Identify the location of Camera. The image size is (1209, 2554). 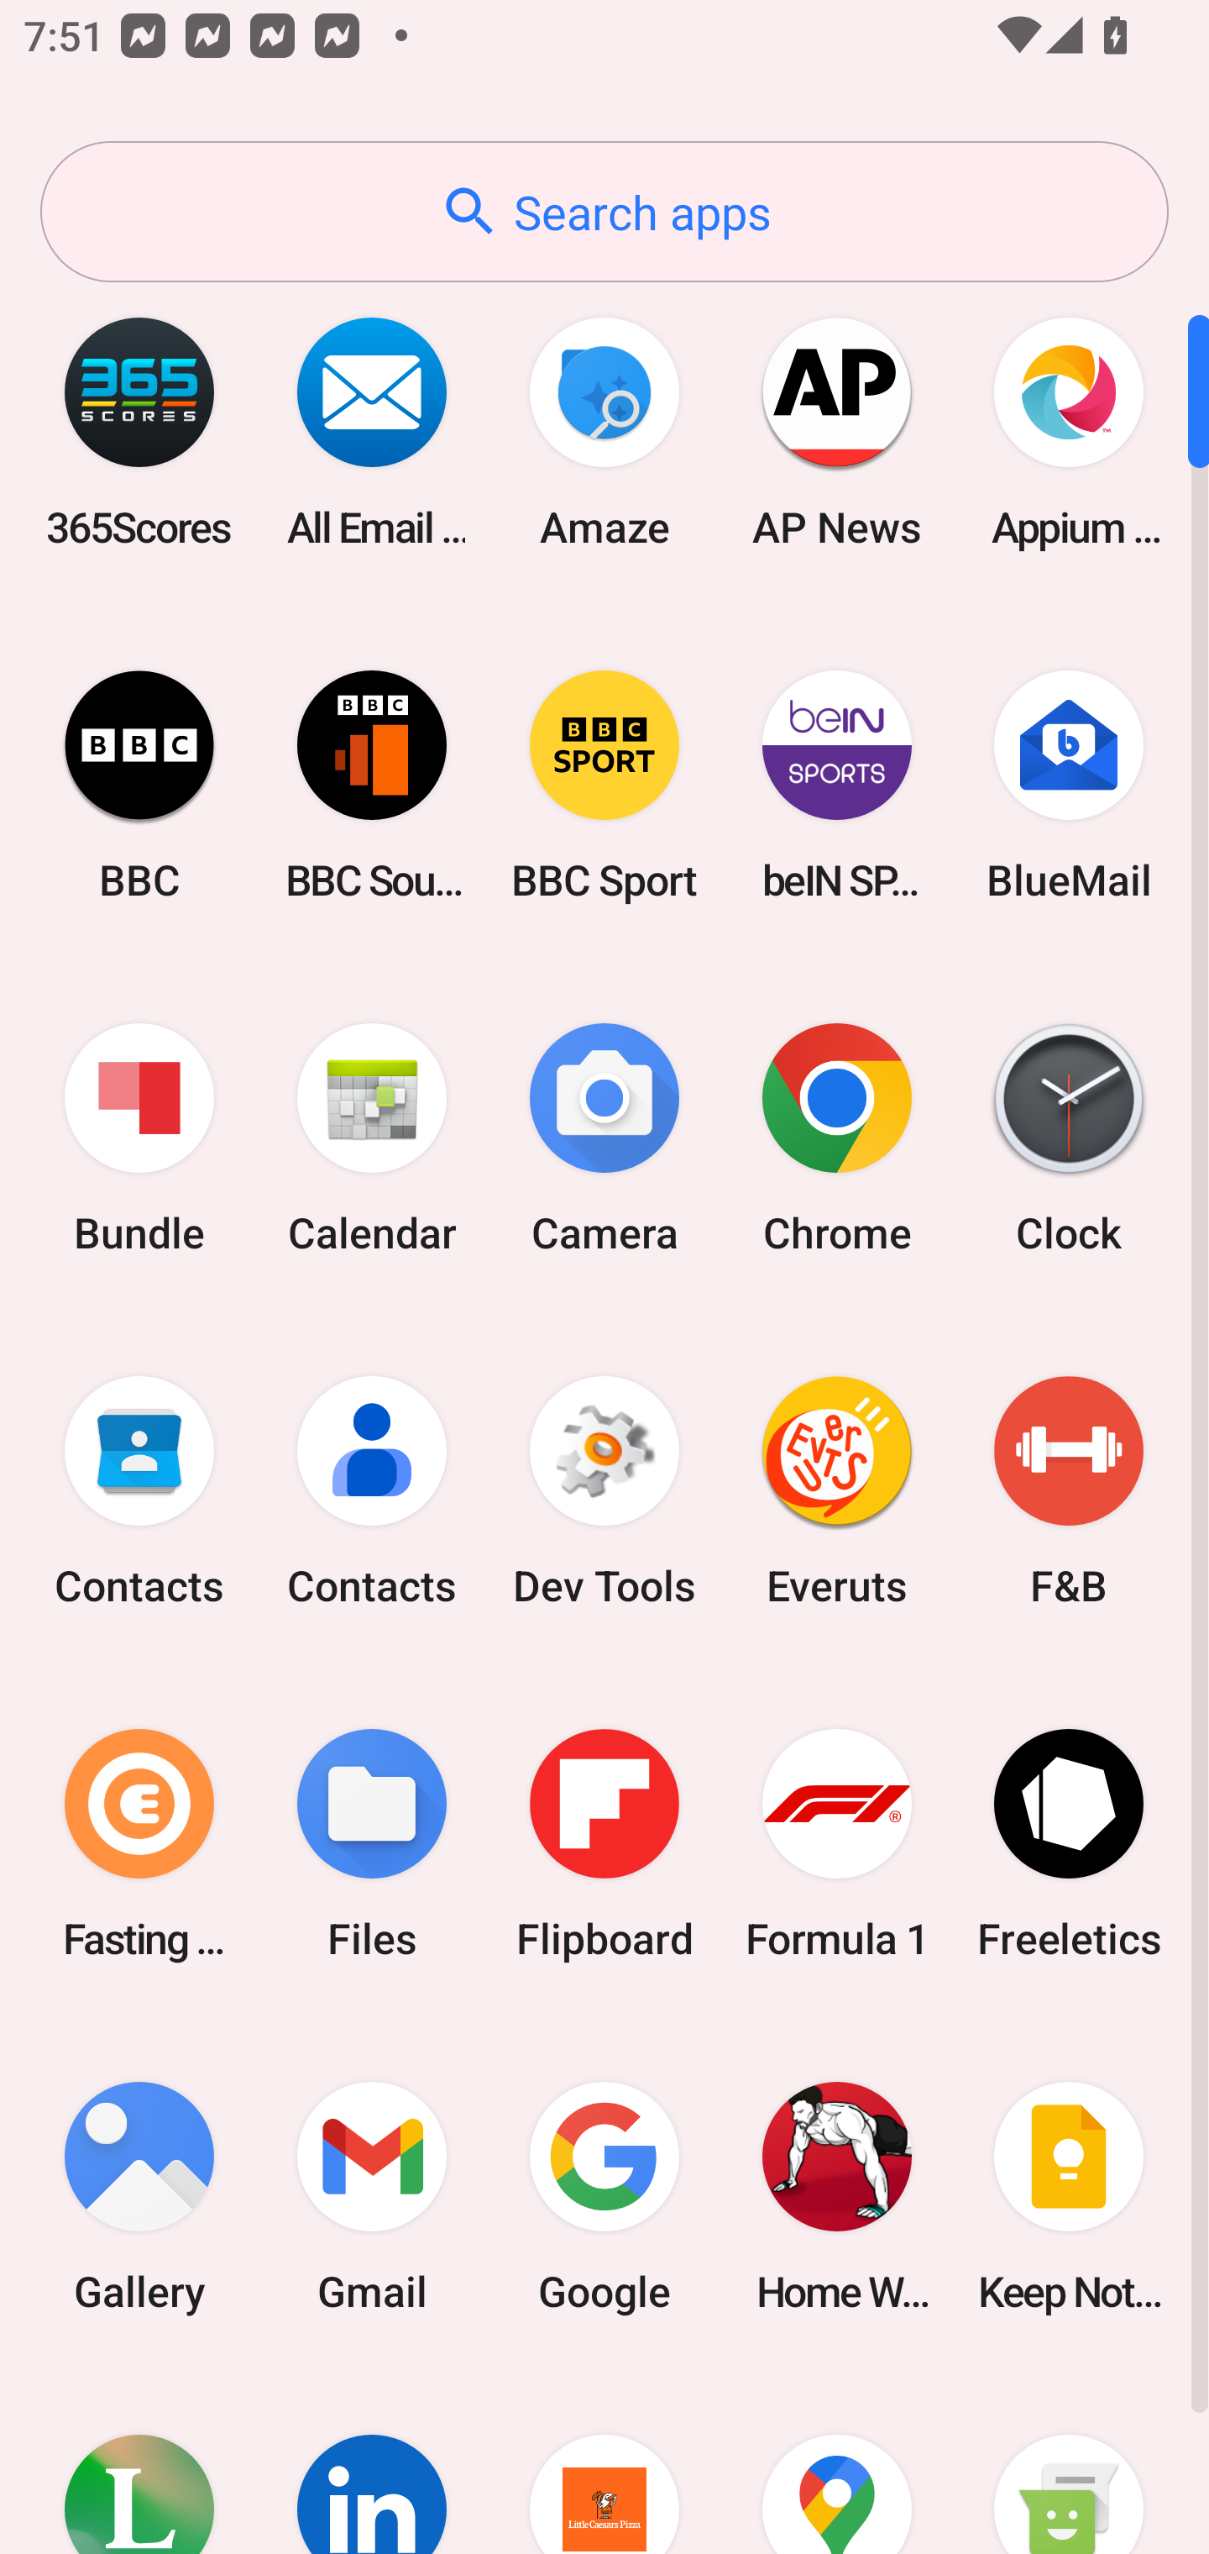
(604, 1139).